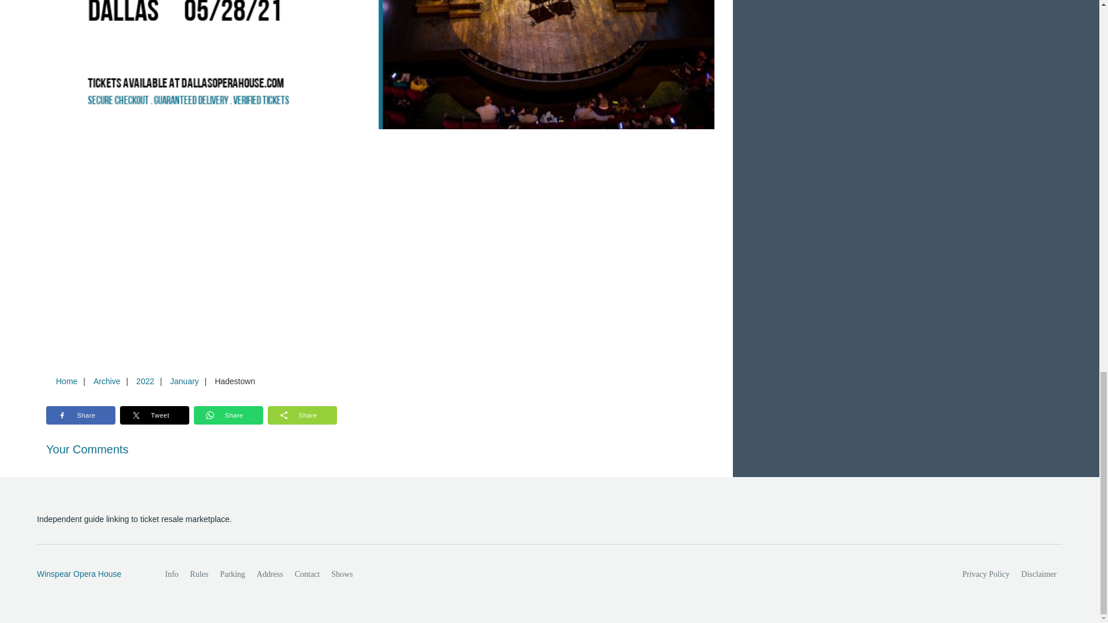 This screenshot has height=623, width=1108. Describe the element at coordinates (66, 381) in the screenshot. I see `Home` at that location.